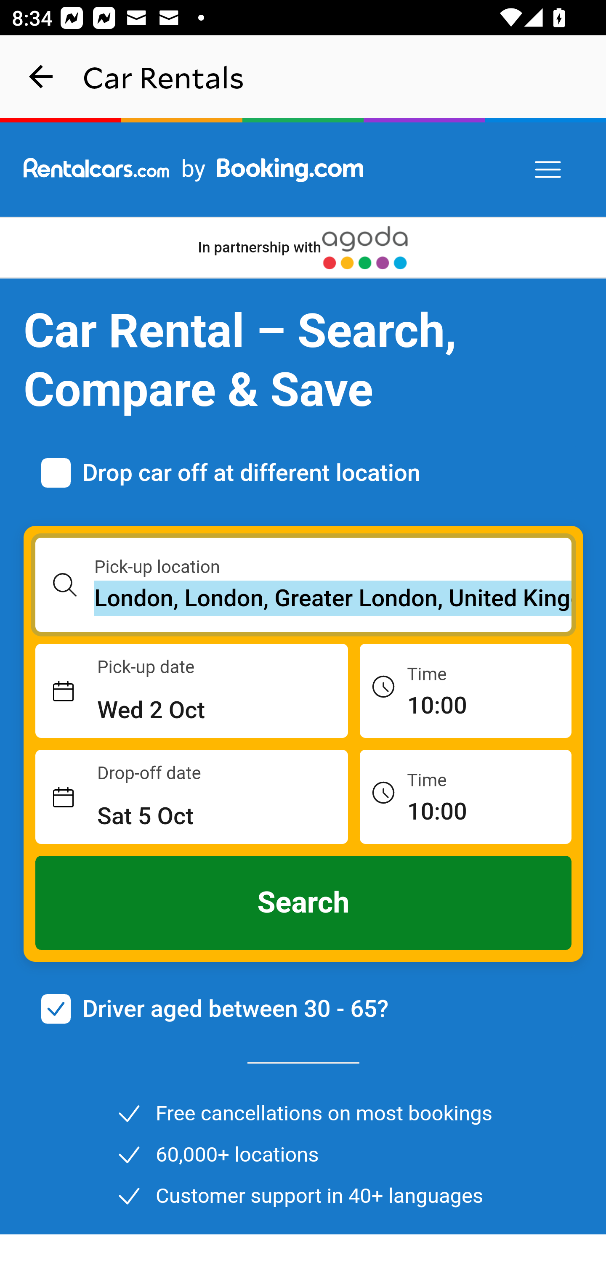 The image size is (606, 1279). I want to click on 10:00, so click(465, 796).